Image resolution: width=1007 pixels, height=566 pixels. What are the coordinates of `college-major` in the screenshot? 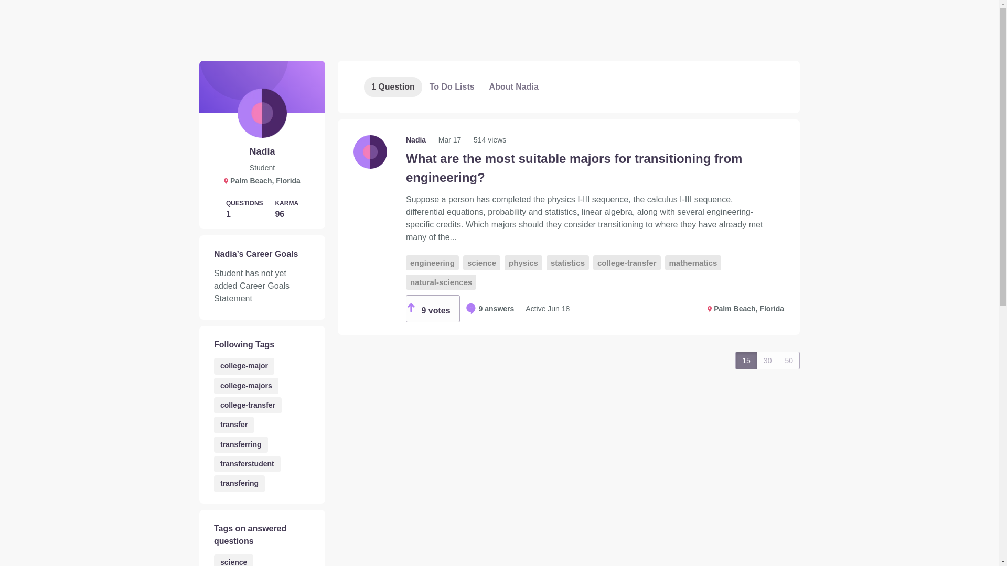 It's located at (243, 366).